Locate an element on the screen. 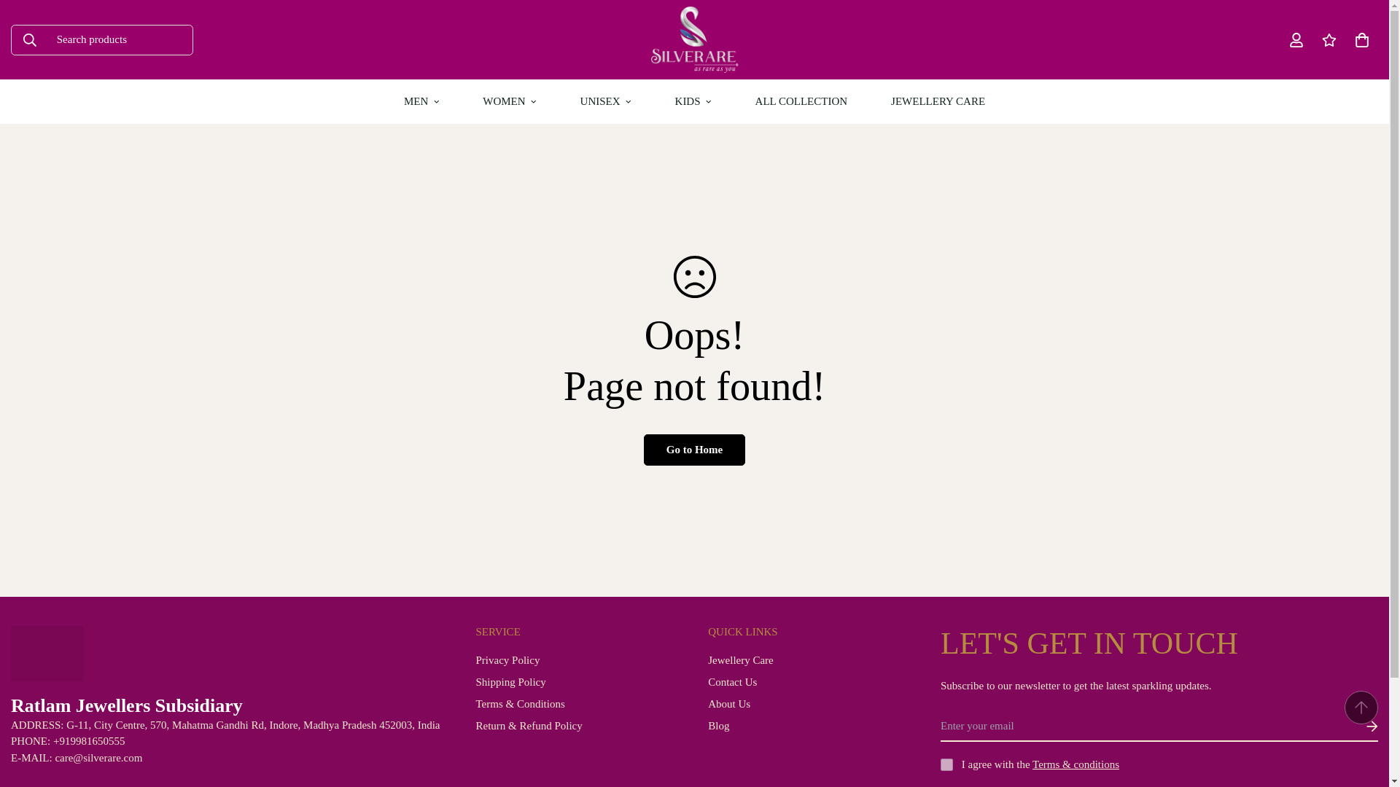 Image resolution: width=1400 pixels, height=787 pixels. MEN is located at coordinates (421, 101).